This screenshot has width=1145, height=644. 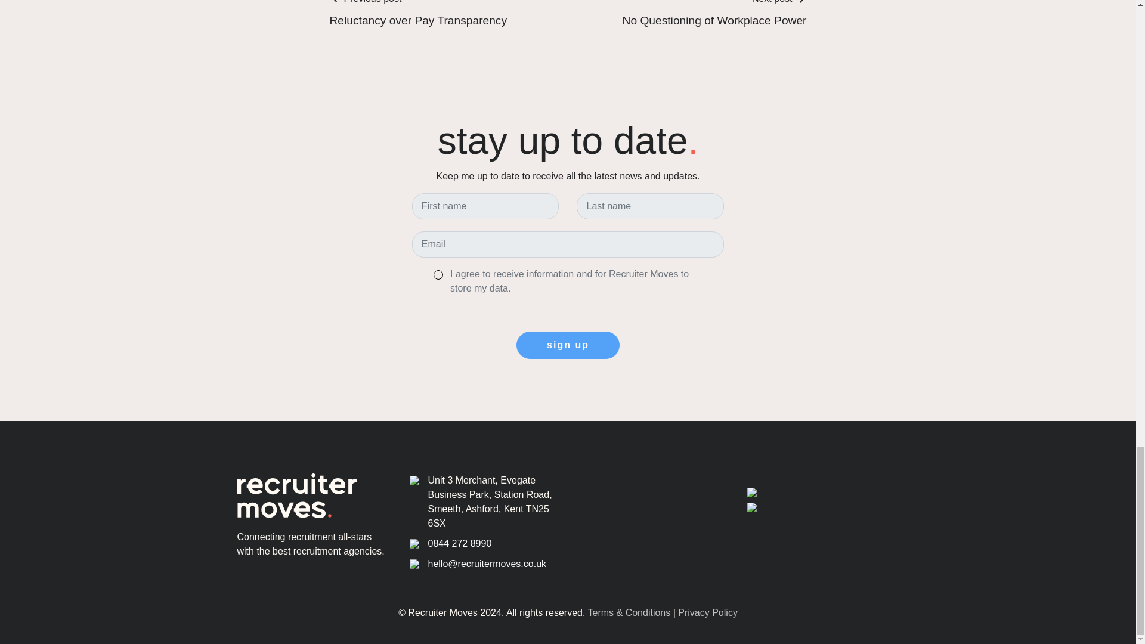 What do you see at coordinates (460, 543) in the screenshot?
I see `0844 272 8990` at bounding box center [460, 543].